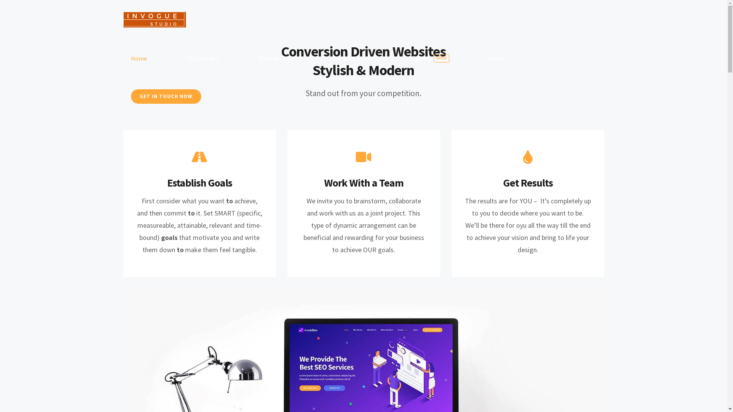  What do you see at coordinates (444, 342) in the screenshot?
I see `News` at bounding box center [444, 342].